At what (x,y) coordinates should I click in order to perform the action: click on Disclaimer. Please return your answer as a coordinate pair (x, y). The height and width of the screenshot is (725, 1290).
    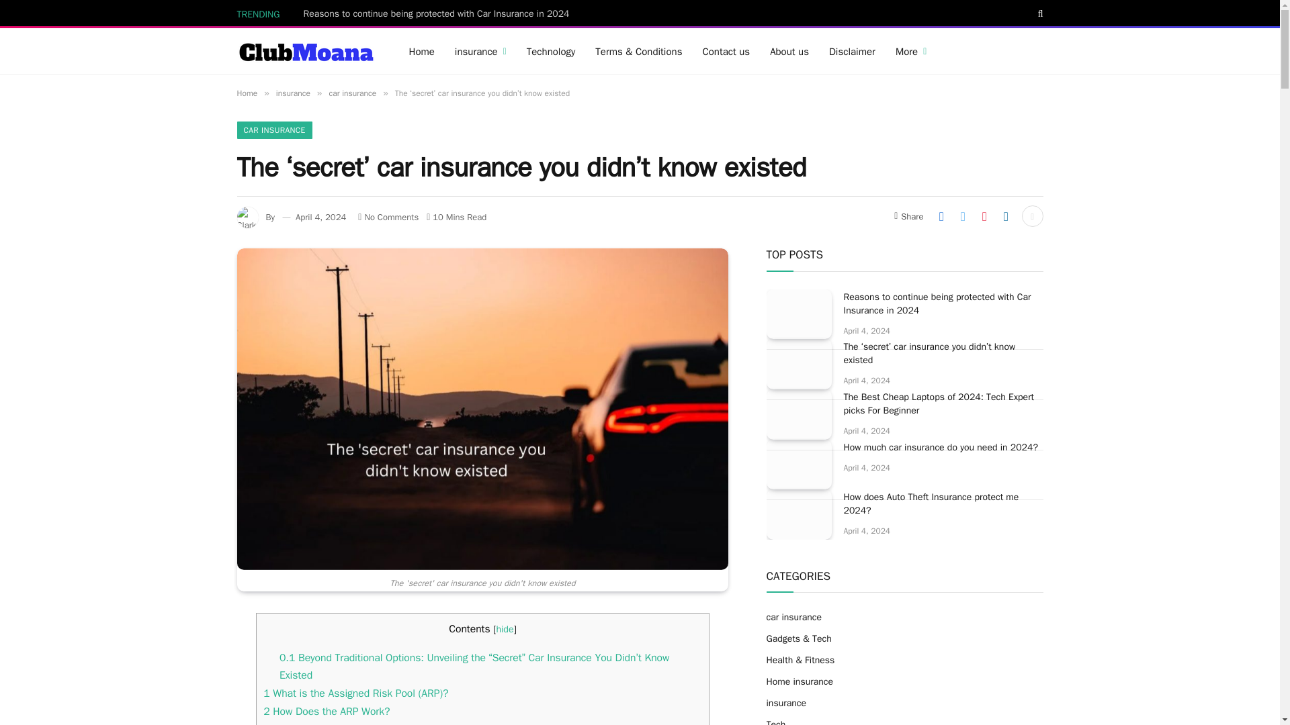
    Looking at the image, I should click on (852, 51).